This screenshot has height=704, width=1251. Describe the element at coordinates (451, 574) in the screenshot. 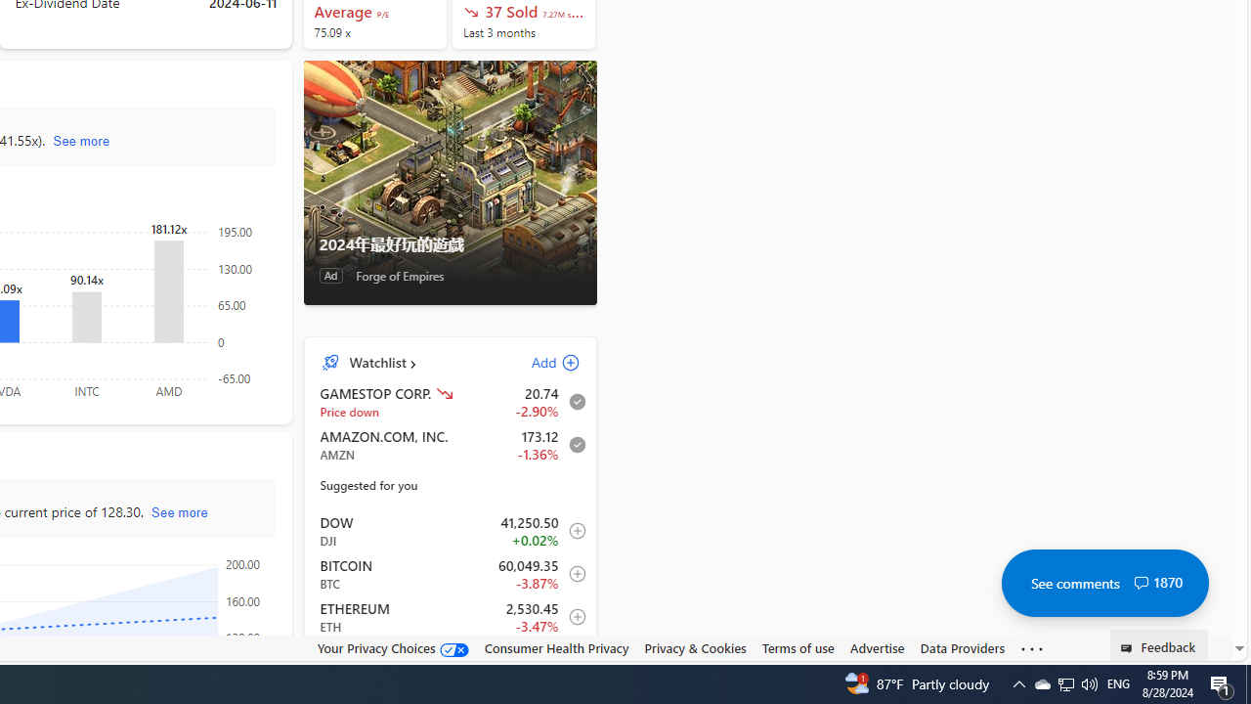

I see `BTC Bitcoin decrease 60,049.35 -2,320.91 -3.87% item1` at that location.